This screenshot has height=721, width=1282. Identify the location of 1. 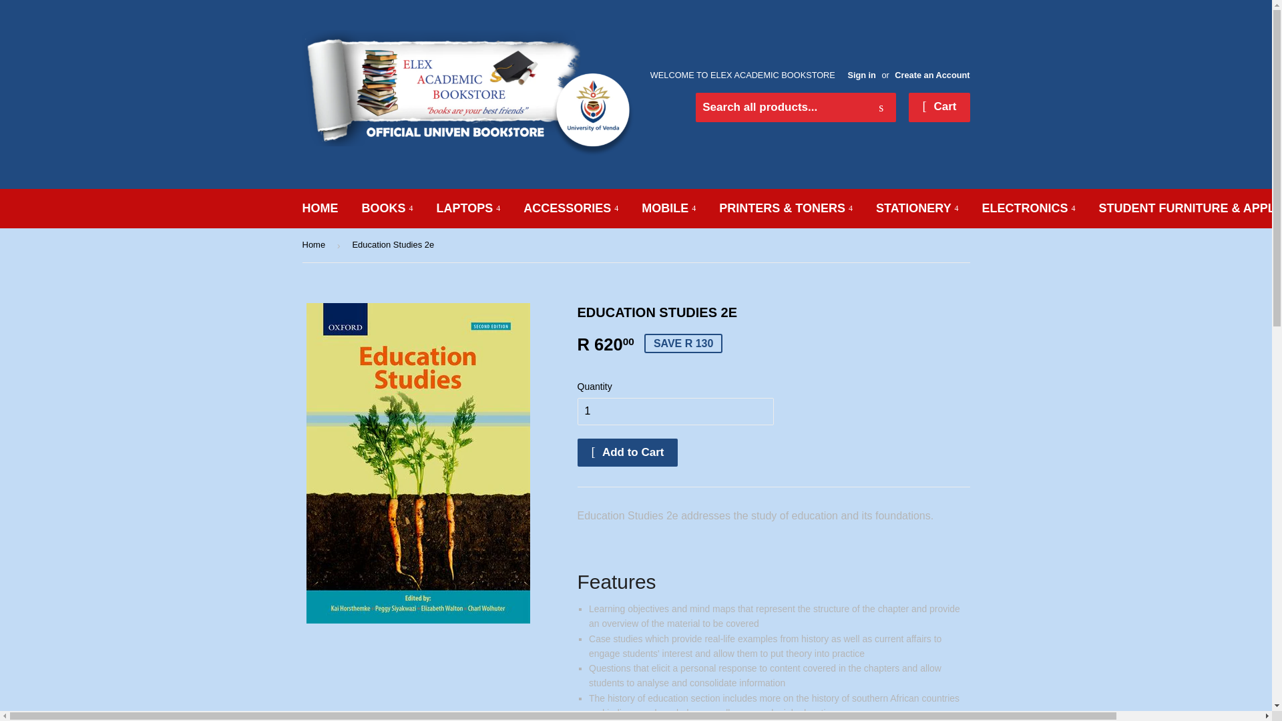
(674, 411).